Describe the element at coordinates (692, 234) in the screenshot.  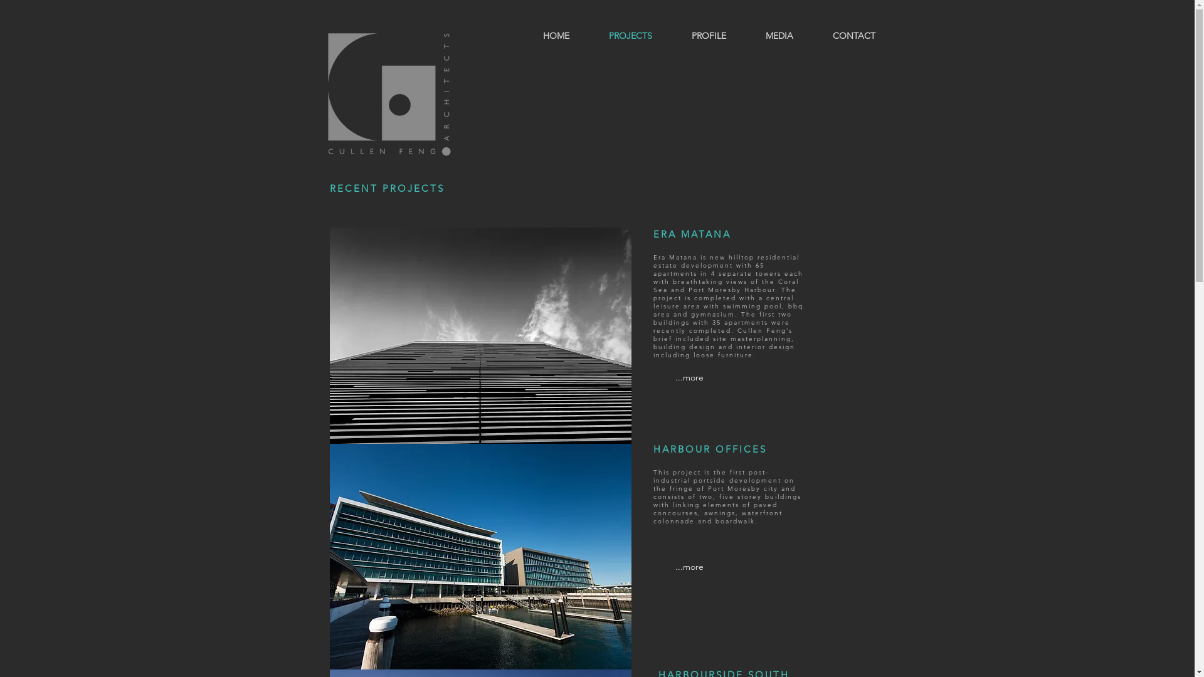
I see `ERA MATANA` at that location.